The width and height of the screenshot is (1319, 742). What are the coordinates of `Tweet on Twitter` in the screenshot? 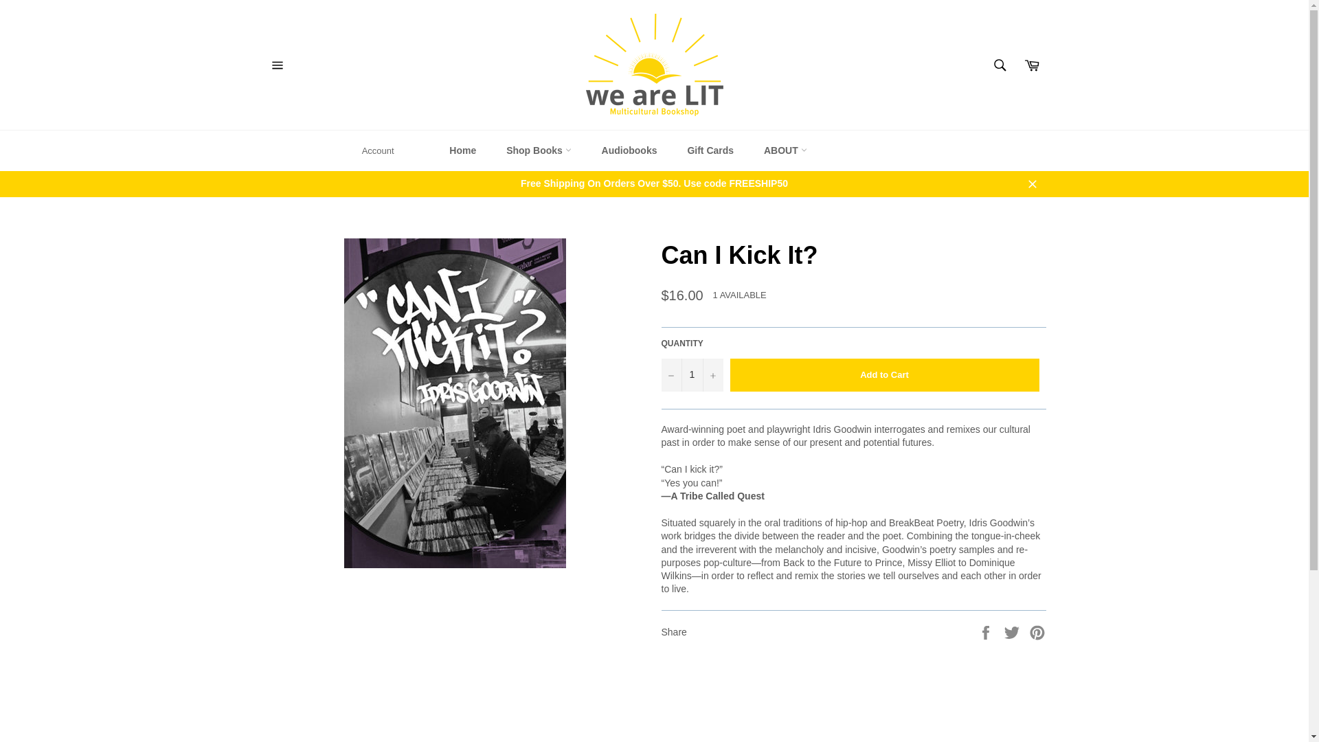 It's located at (1013, 631).